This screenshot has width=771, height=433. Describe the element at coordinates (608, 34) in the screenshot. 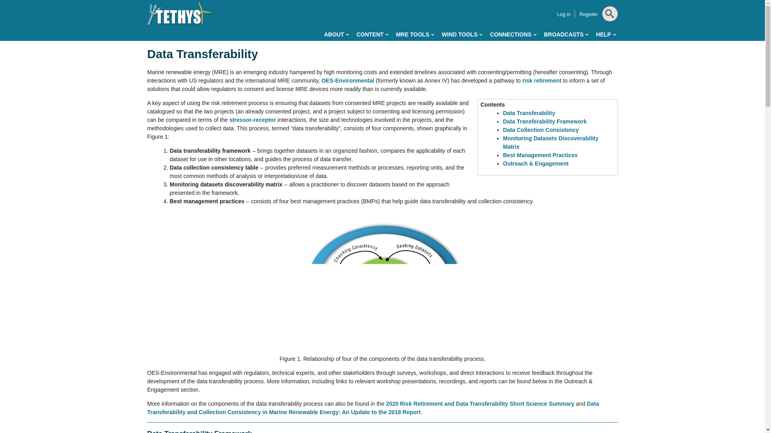

I see `Search` at that location.